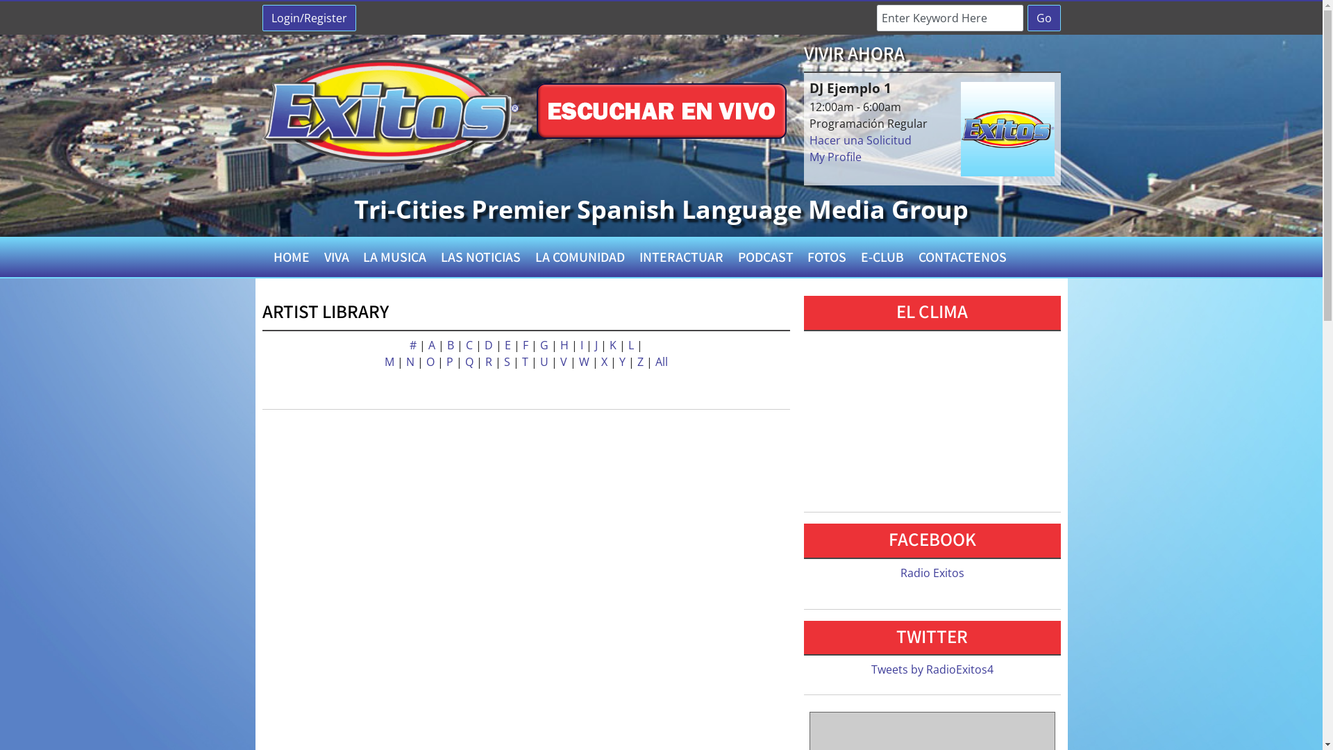 Image resolution: width=1333 pixels, height=750 pixels. I want to click on U, so click(546, 362).